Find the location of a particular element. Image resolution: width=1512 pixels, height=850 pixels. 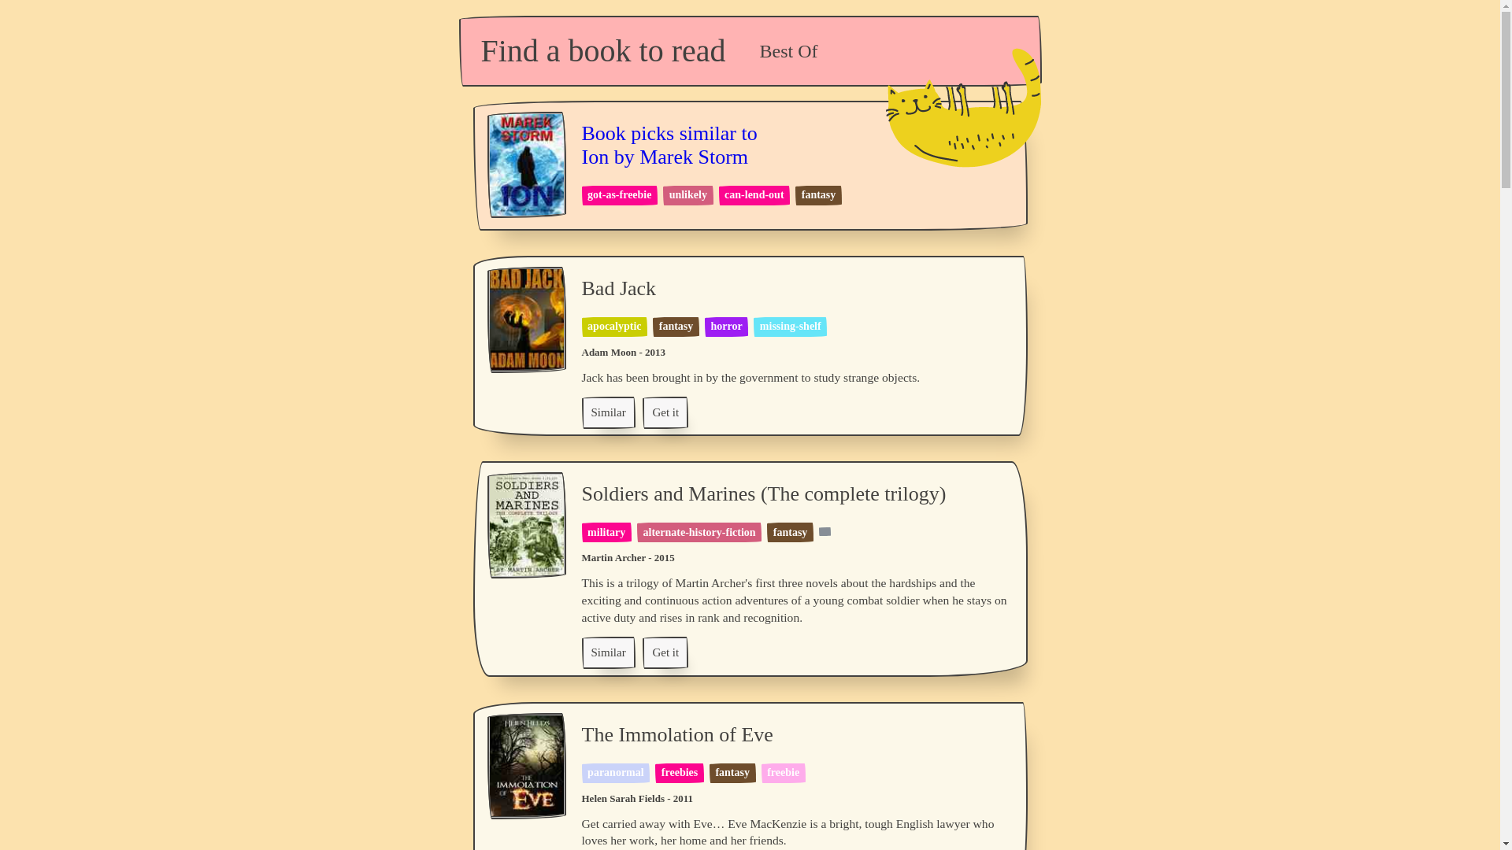

alternate-history-fiction is located at coordinates (608, 412).